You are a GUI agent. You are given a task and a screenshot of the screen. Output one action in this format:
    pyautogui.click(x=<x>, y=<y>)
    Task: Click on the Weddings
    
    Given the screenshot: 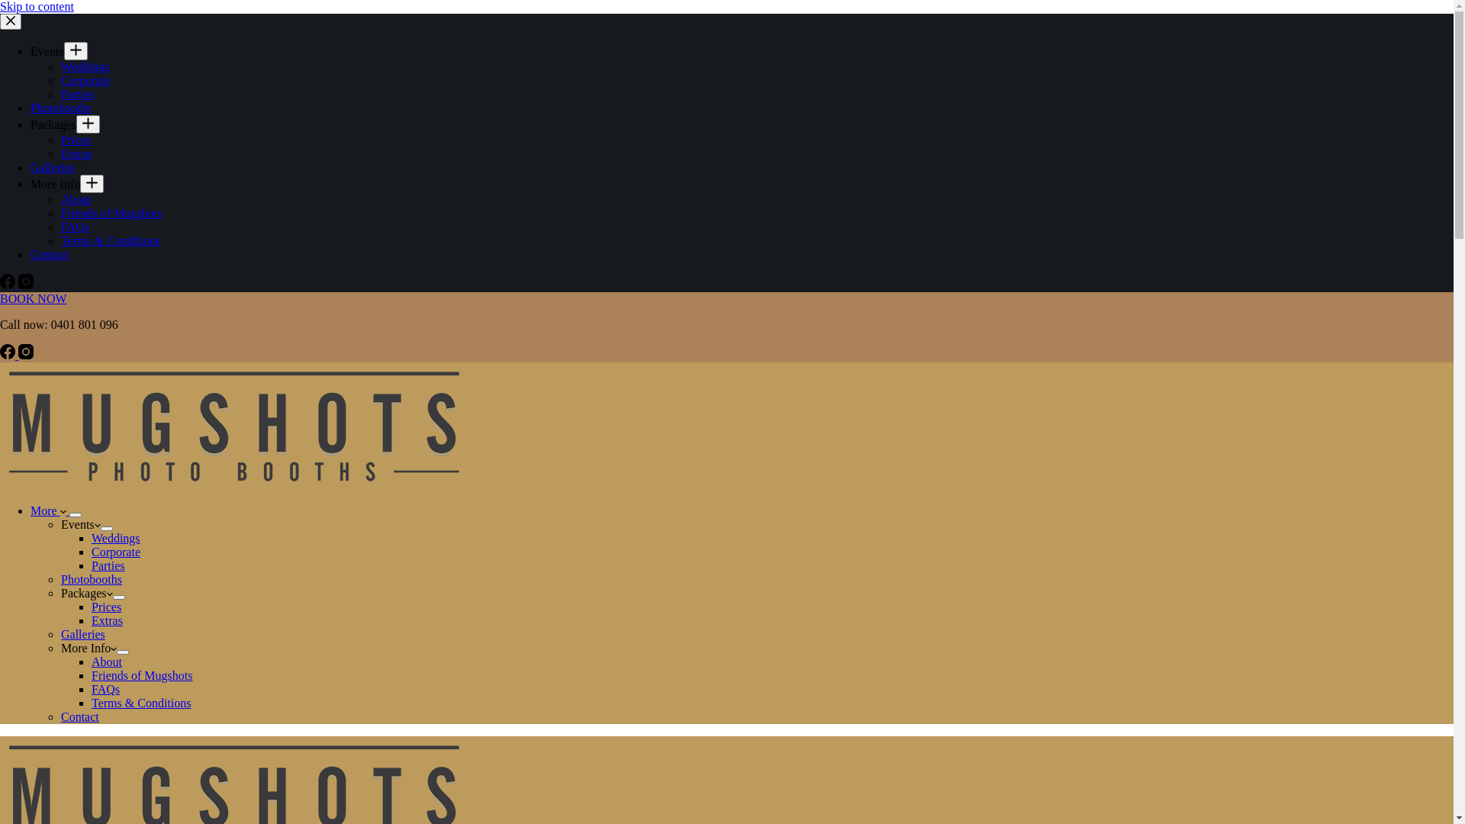 What is the action you would take?
    pyautogui.click(x=116, y=539)
    